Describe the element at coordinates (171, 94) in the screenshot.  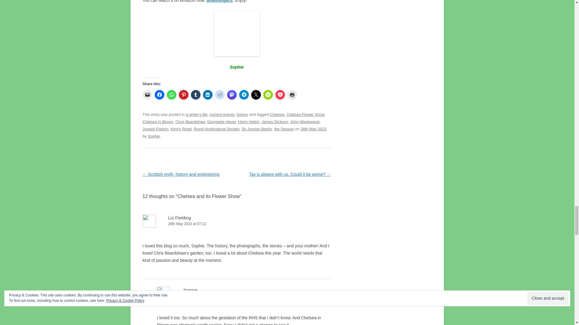
I see `Click to share on WhatsApp` at that location.